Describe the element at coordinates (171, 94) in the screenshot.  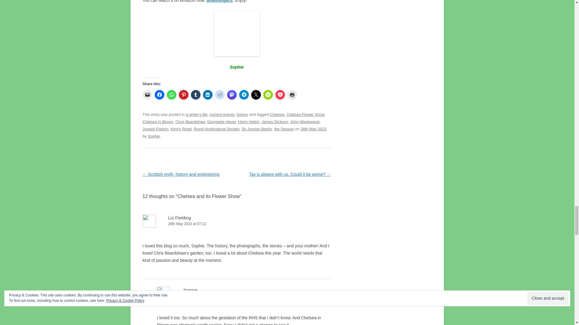
I see `Click to share on WhatsApp` at that location.